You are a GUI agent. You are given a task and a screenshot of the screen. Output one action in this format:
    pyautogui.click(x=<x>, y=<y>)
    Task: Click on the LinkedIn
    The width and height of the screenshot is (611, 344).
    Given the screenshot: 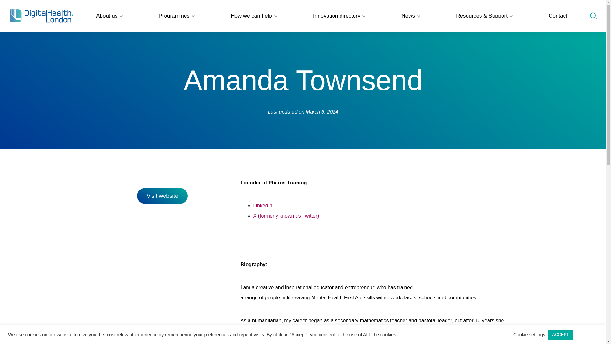 What is the action you would take?
    pyautogui.click(x=263, y=206)
    